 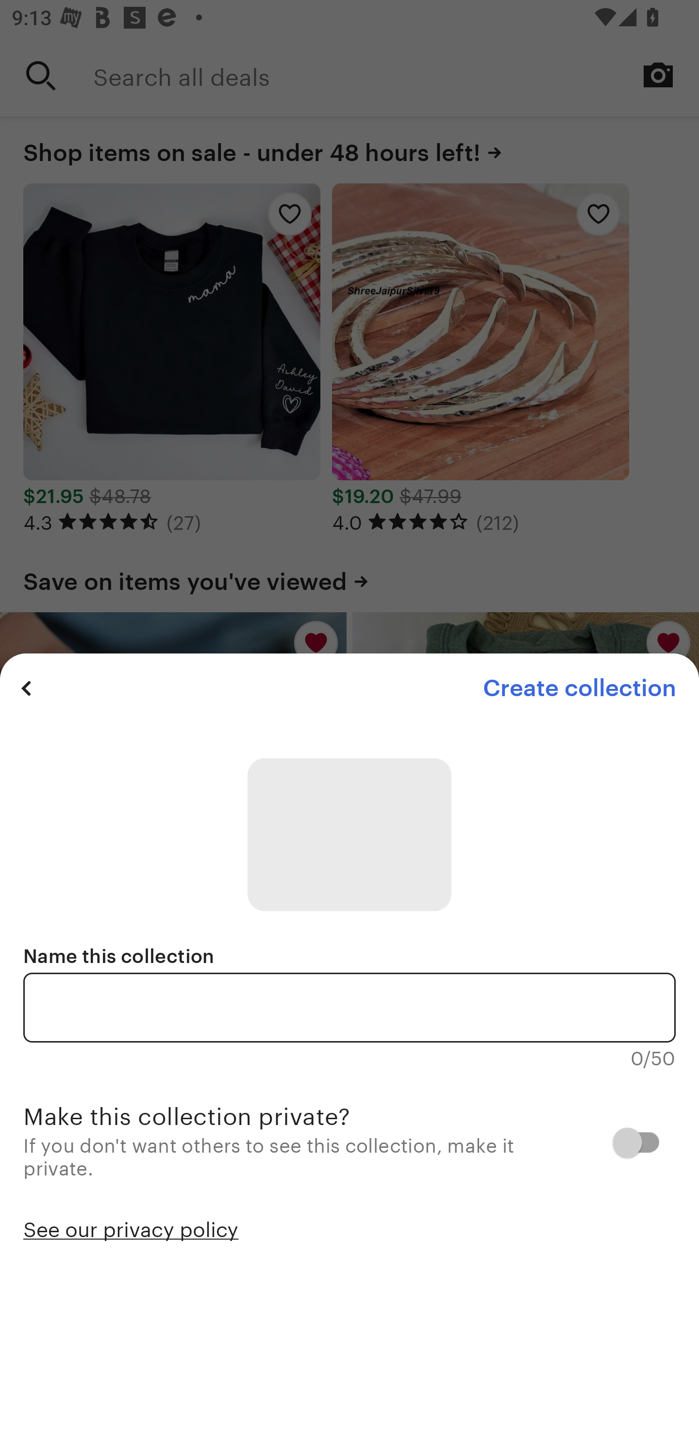 What do you see at coordinates (131, 1228) in the screenshot?
I see `See our privacy policy` at bounding box center [131, 1228].